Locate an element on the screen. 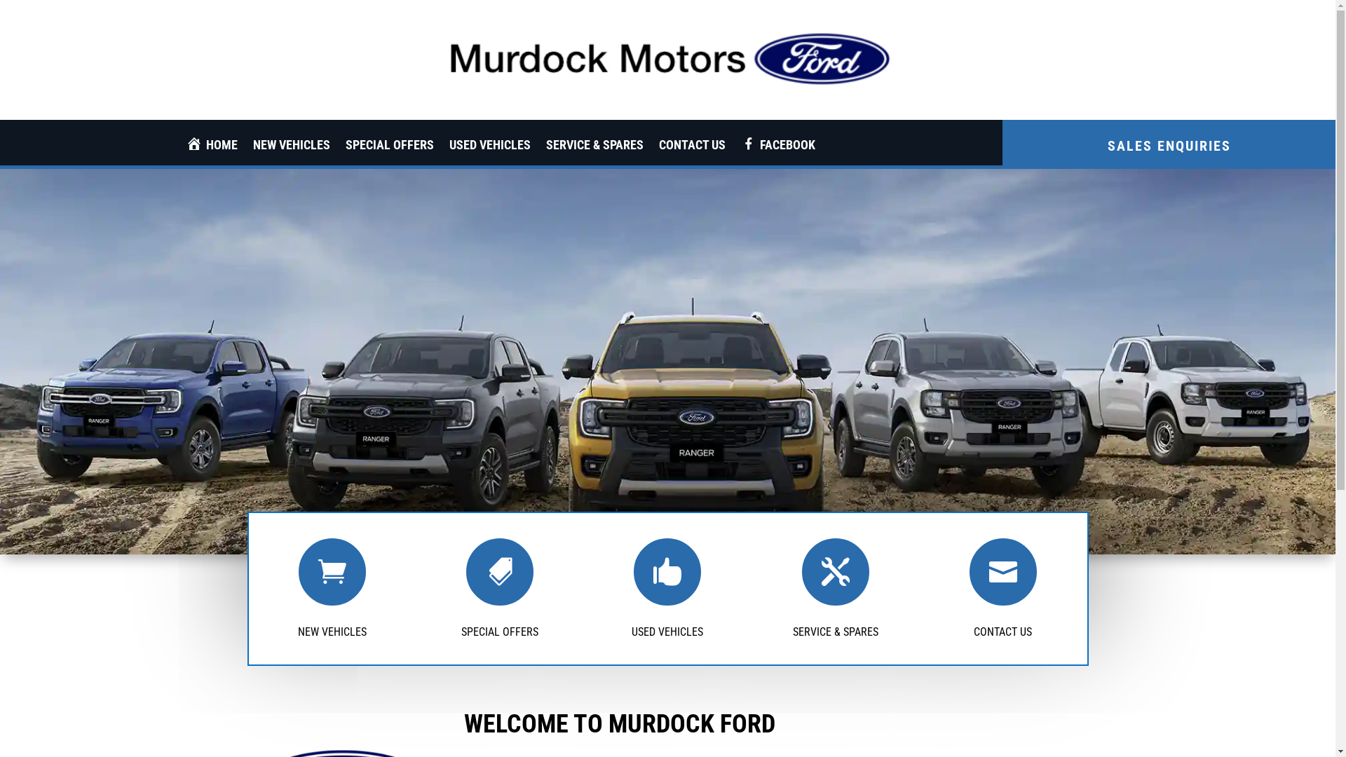  HOME is located at coordinates (212, 147).